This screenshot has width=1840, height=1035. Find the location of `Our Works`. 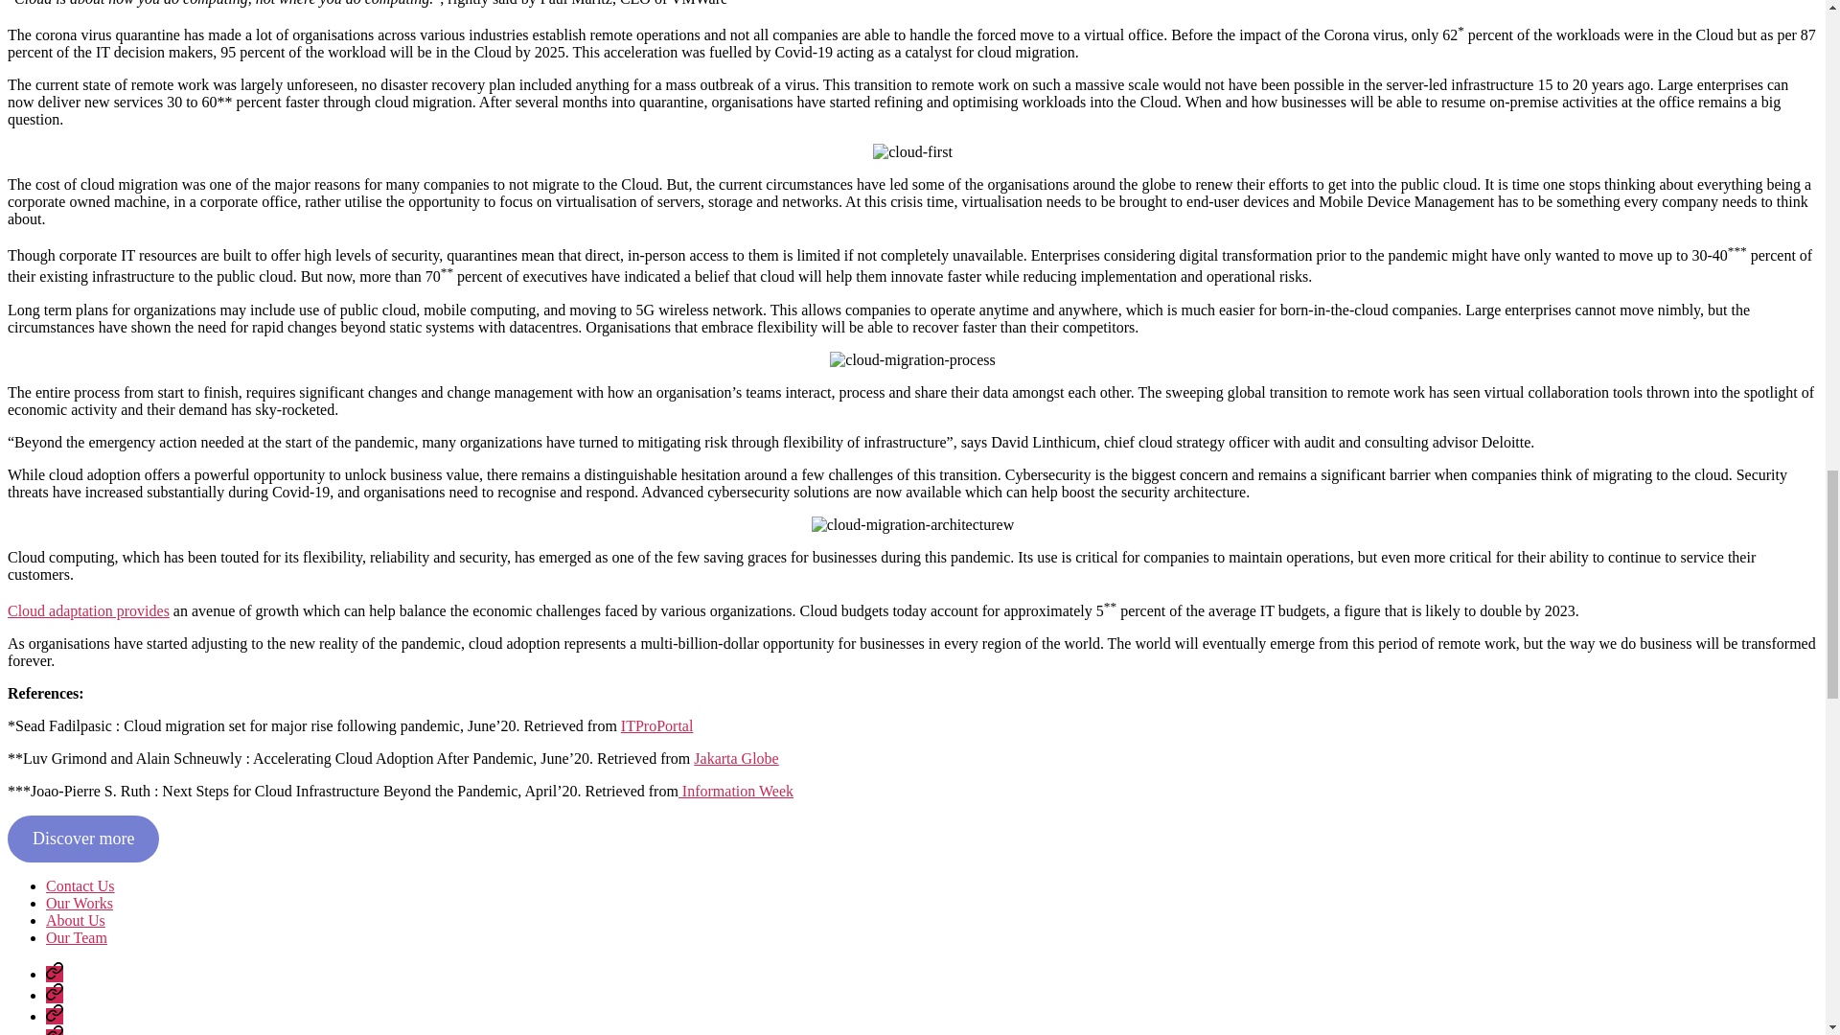

Our Works is located at coordinates (54, 995).